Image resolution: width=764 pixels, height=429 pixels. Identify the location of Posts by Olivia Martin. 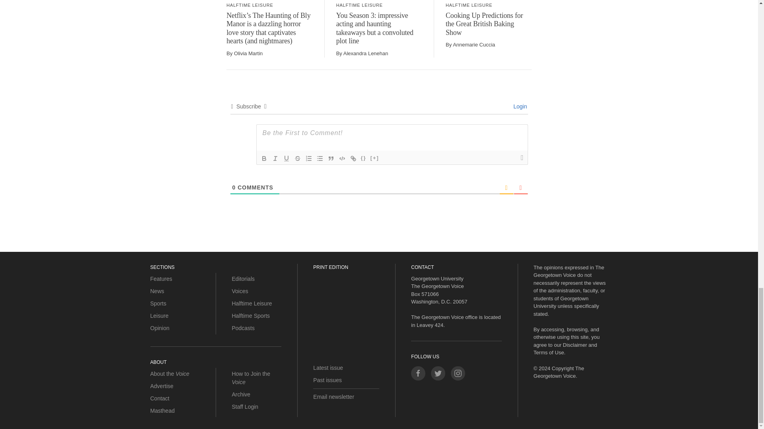
(248, 53).